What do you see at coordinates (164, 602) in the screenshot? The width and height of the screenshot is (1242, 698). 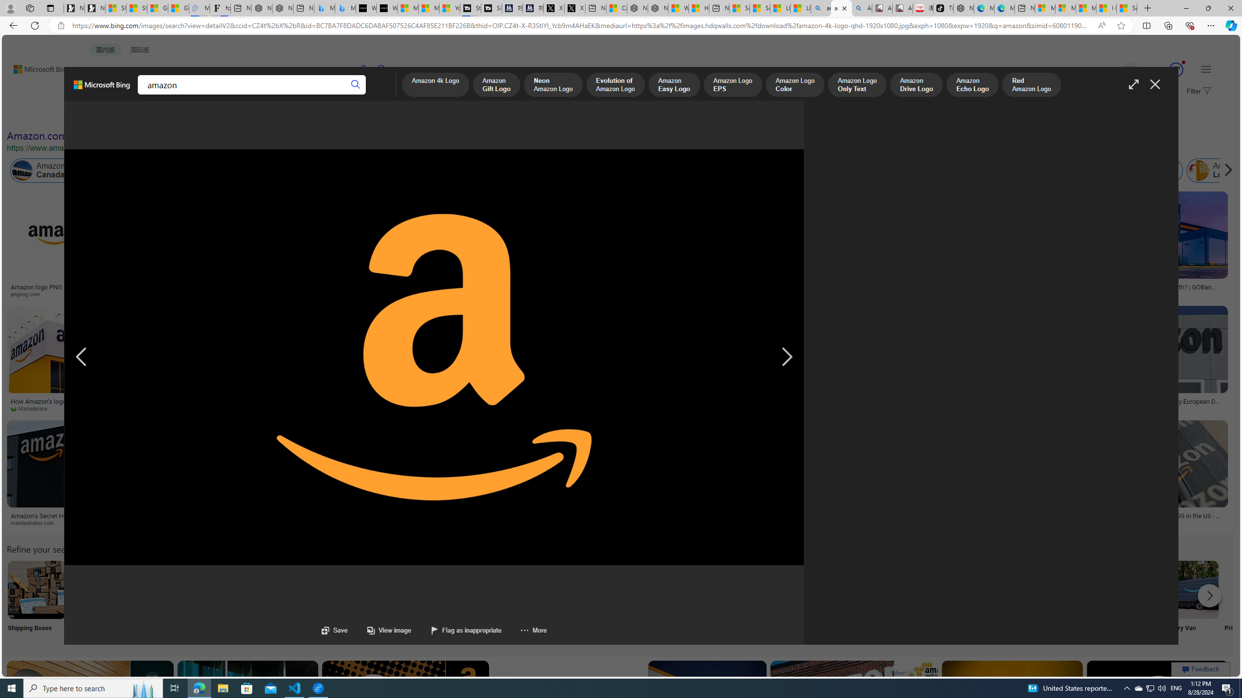 I see `Clip Art` at bounding box center [164, 602].